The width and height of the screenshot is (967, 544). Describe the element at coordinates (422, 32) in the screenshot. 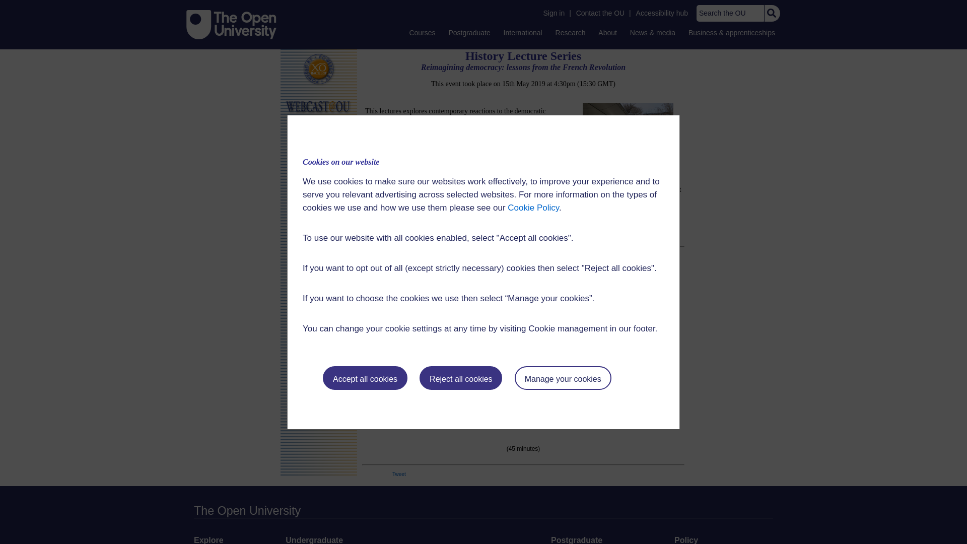

I see `Courses` at that location.